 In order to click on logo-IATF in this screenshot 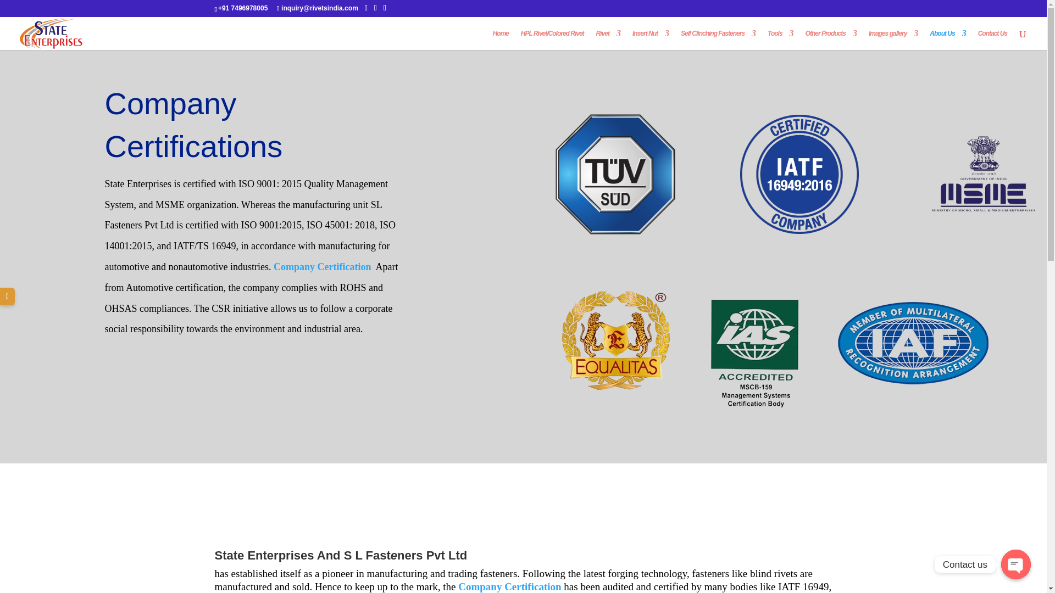, I will do `click(799, 174)`.